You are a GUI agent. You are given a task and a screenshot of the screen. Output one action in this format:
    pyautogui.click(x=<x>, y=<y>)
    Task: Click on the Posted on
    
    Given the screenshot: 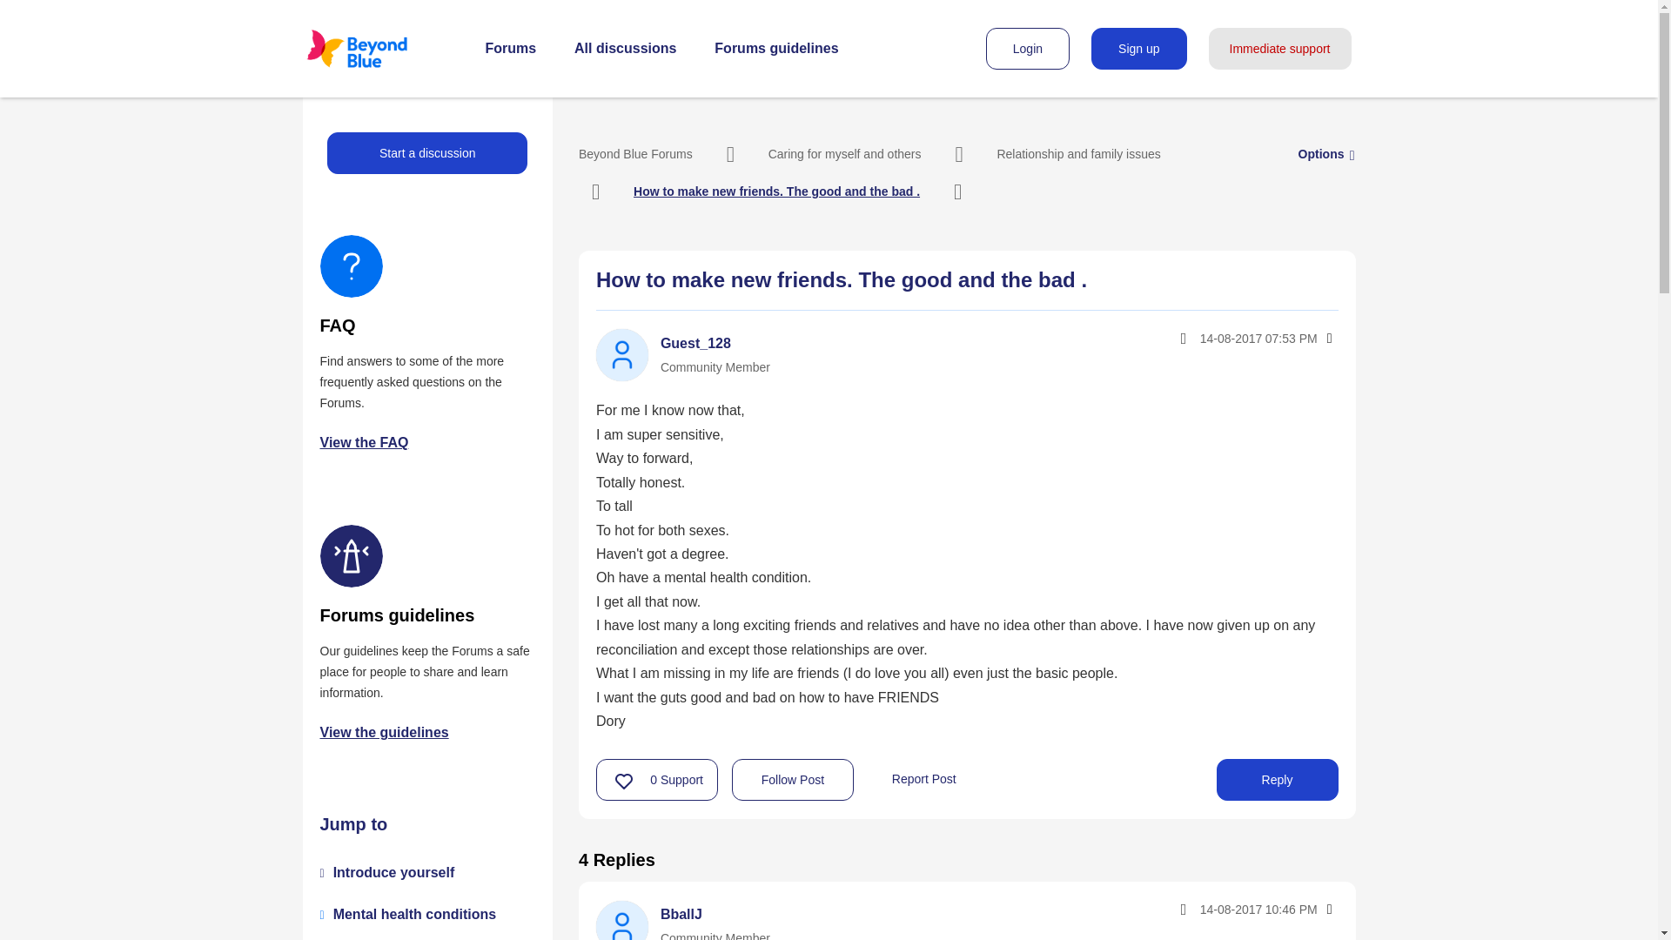 What is the action you would take?
    pyautogui.click(x=1220, y=910)
    